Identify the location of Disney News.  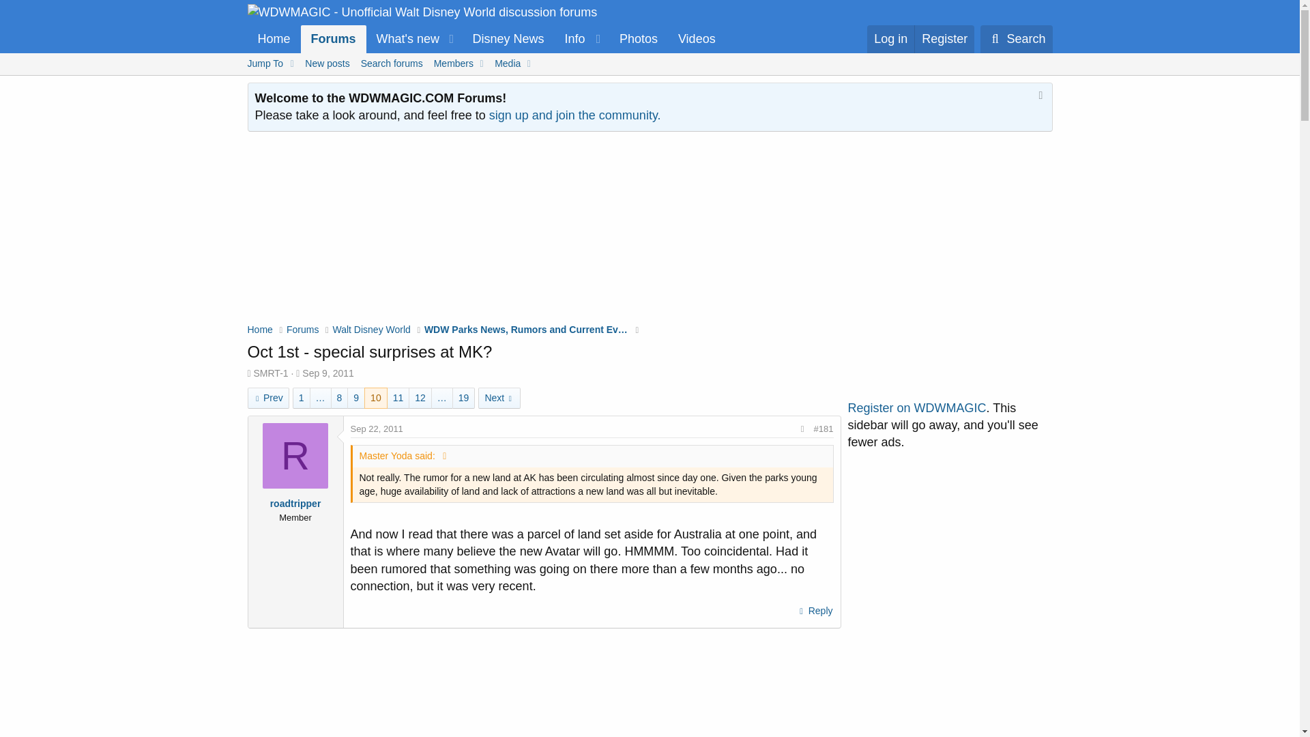
(327, 373).